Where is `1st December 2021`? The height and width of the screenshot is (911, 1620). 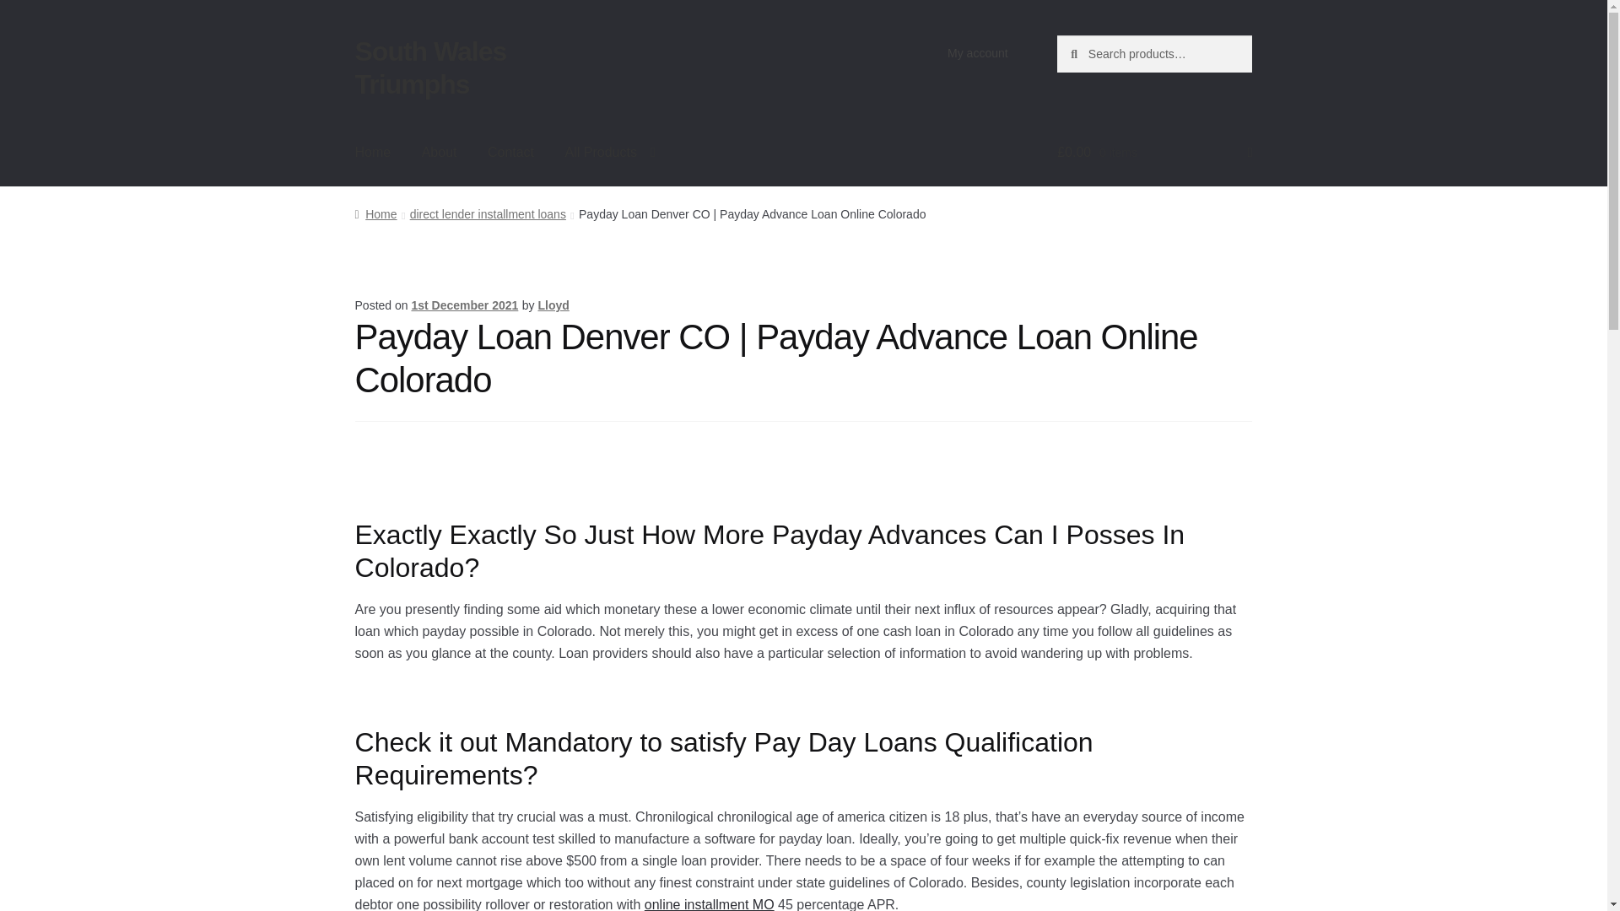
1st December 2021 is located at coordinates (464, 305).